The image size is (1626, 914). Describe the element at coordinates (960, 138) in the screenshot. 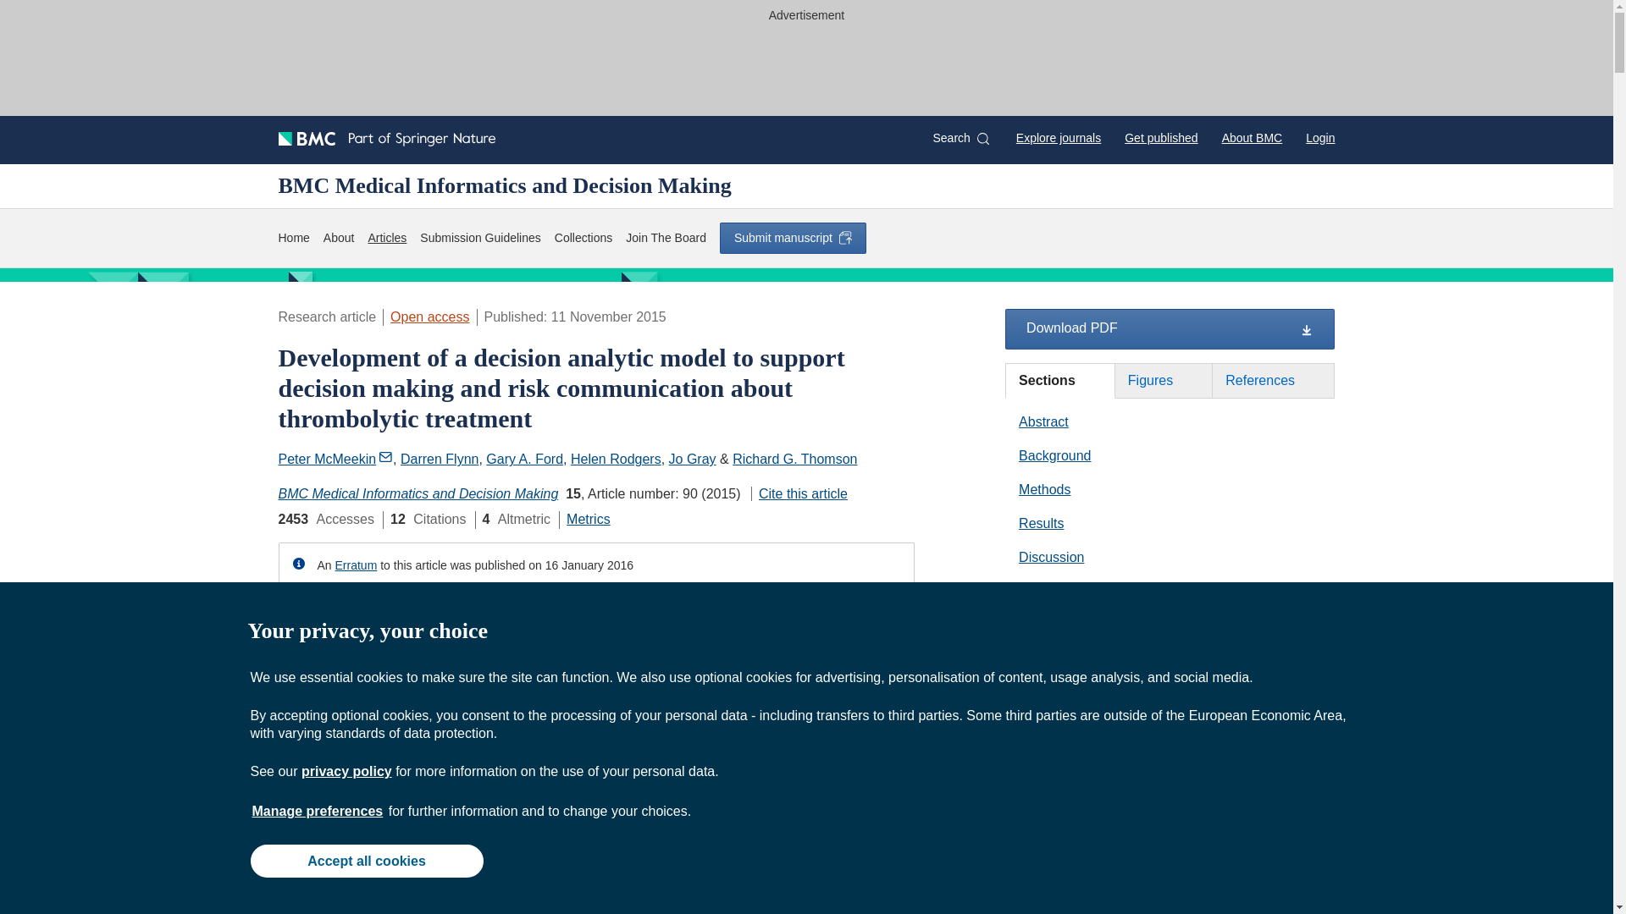

I see `Search` at that location.